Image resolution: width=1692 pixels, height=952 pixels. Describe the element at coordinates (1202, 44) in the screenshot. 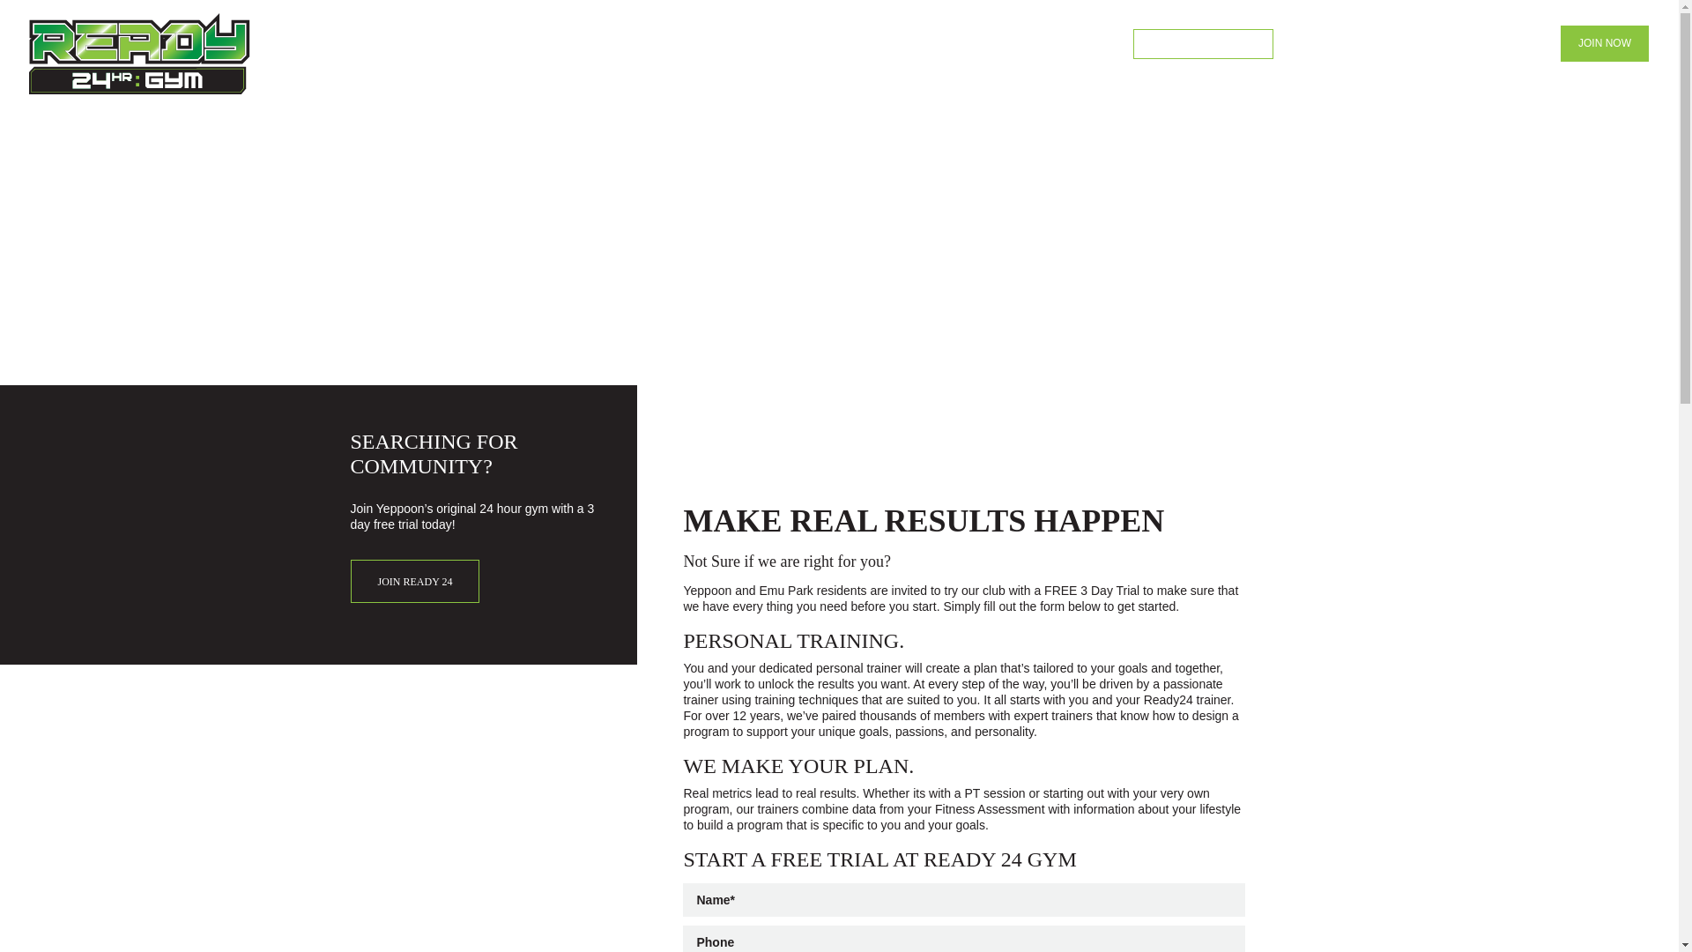

I see `TRAINING AT READY24` at that location.